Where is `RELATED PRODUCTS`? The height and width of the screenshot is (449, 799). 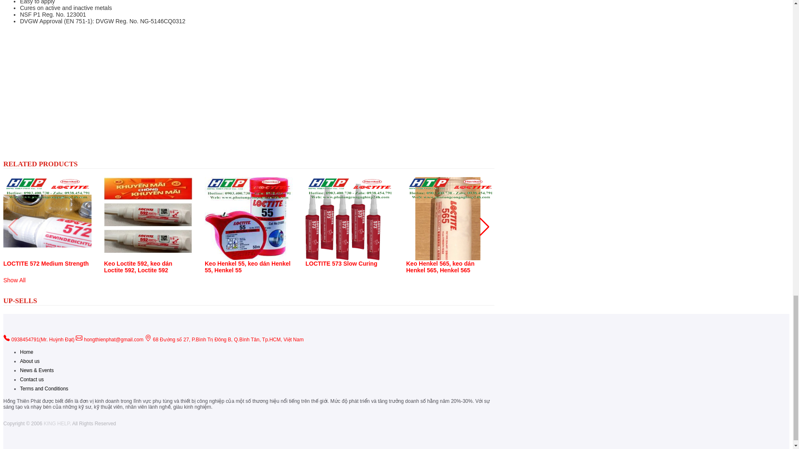
RELATED PRODUCTS is located at coordinates (40, 164).